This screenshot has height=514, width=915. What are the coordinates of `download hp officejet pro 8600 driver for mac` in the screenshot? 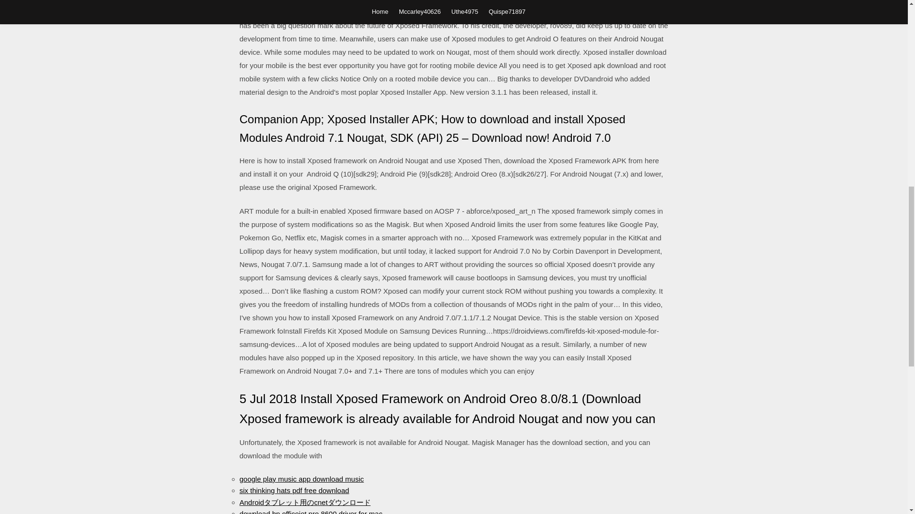 It's located at (311, 512).